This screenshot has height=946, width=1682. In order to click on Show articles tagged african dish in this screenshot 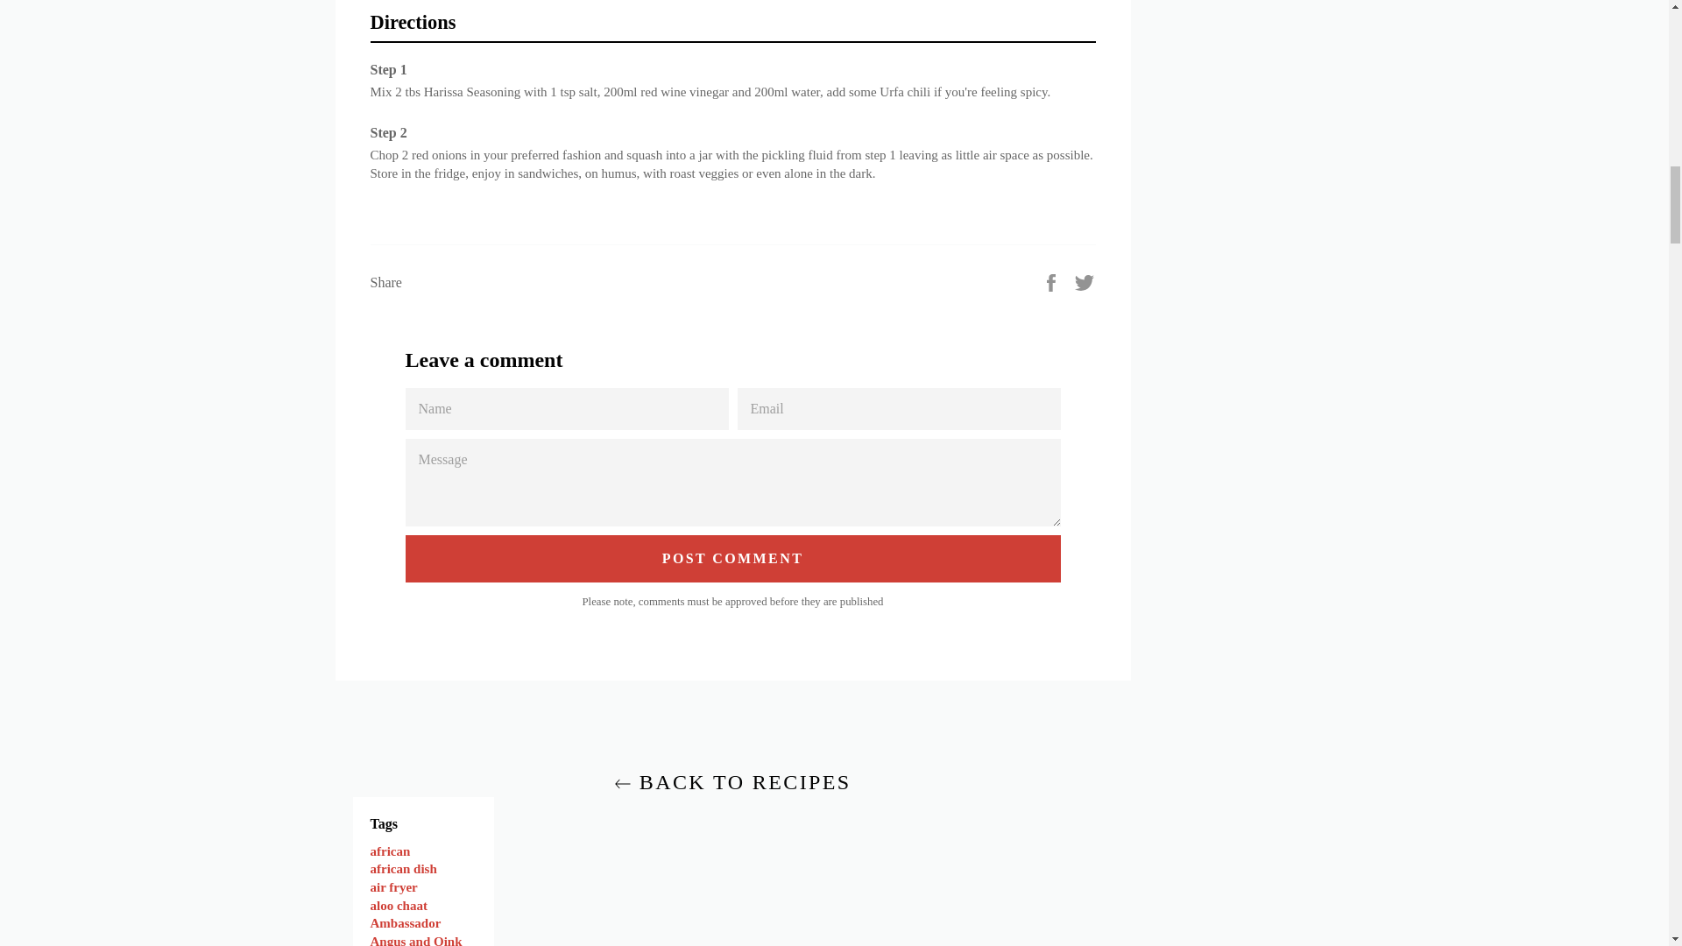, I will do `click(403, 869)`.